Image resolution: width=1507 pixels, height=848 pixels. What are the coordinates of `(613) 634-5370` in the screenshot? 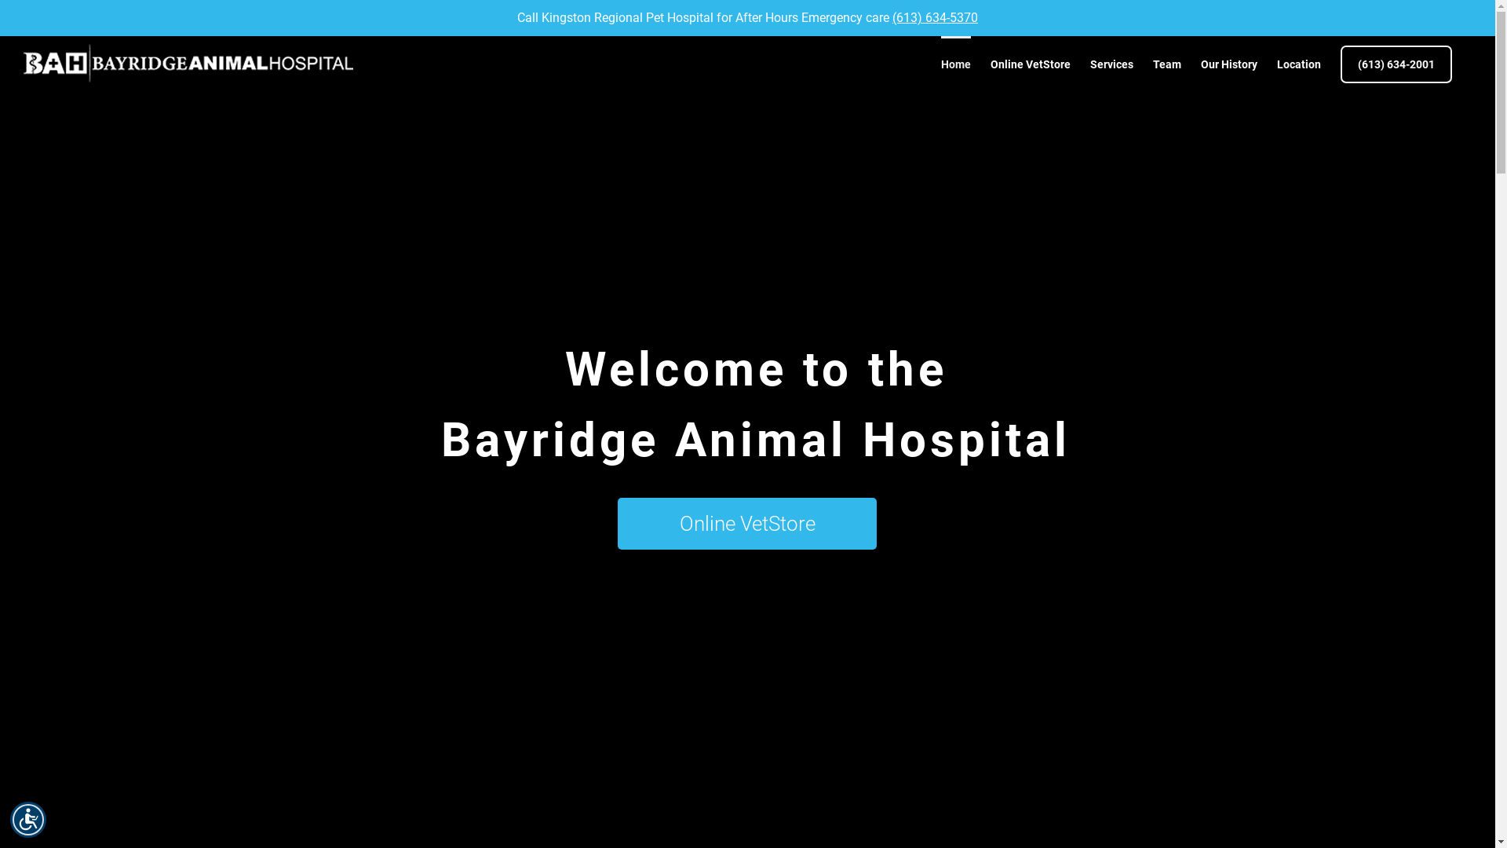 It's located at (936, 17).